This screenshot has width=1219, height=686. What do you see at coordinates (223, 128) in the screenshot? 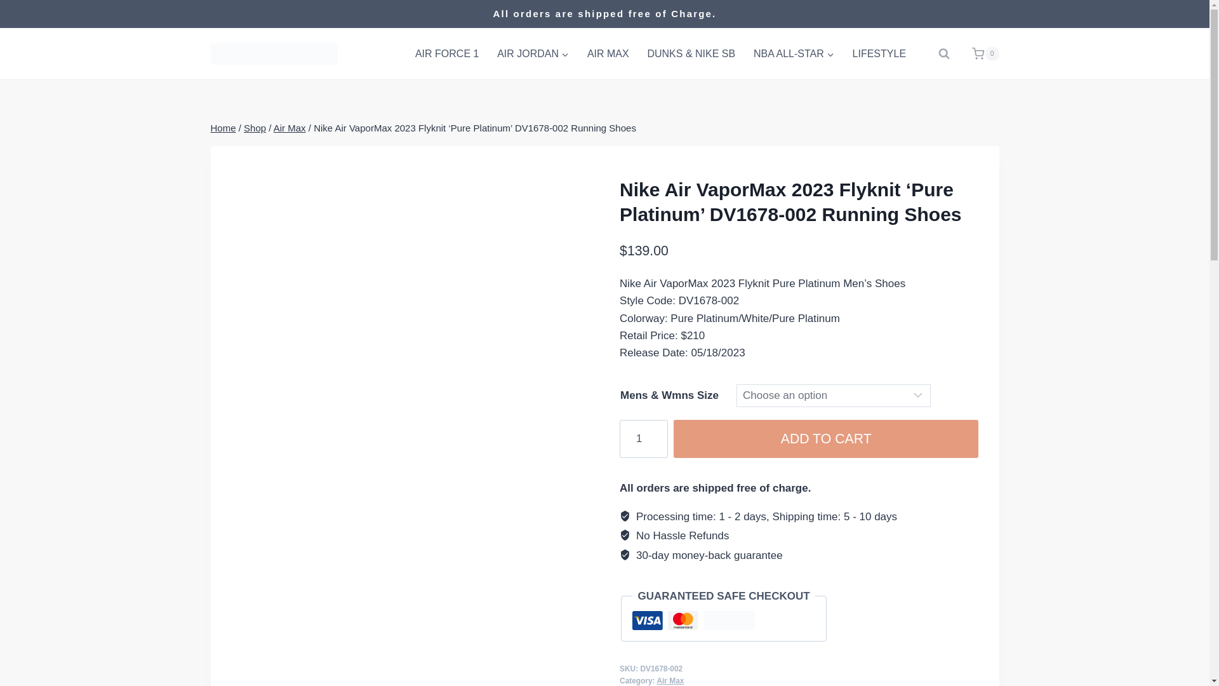
I see `Home` at bounding box center [223, 128].